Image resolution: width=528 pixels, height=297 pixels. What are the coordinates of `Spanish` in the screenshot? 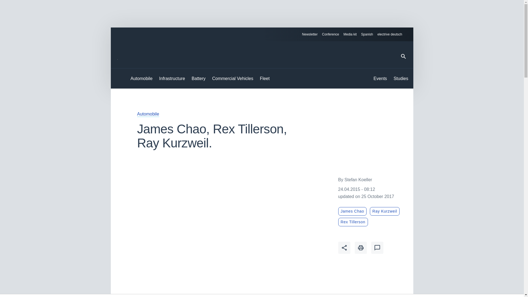 It's located at (367, 34).